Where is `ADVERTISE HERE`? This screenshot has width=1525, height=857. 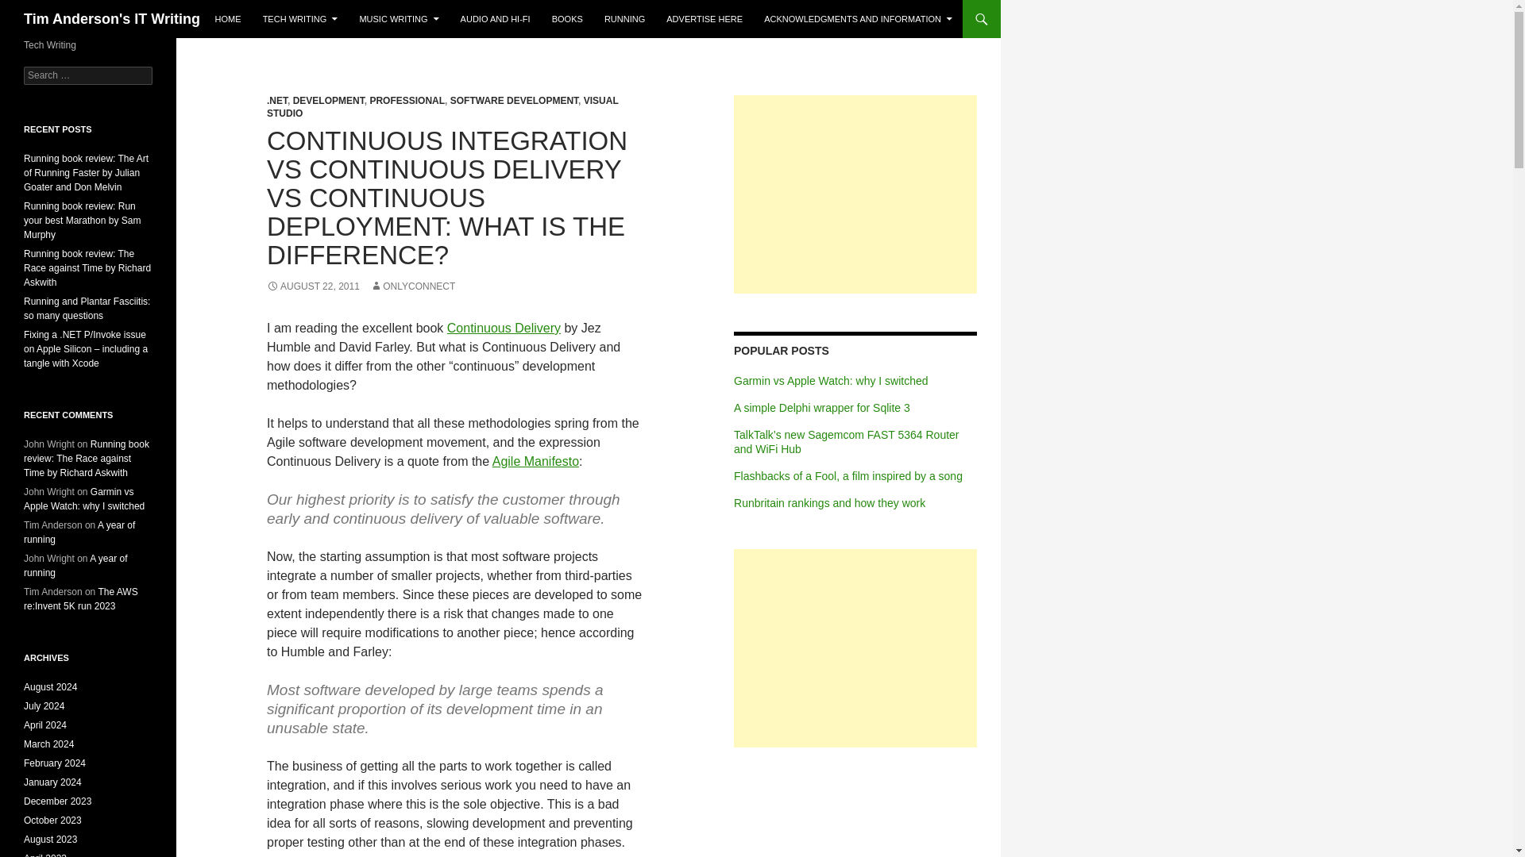 ADVERTISE HERE is located at coordinates (704, 19).